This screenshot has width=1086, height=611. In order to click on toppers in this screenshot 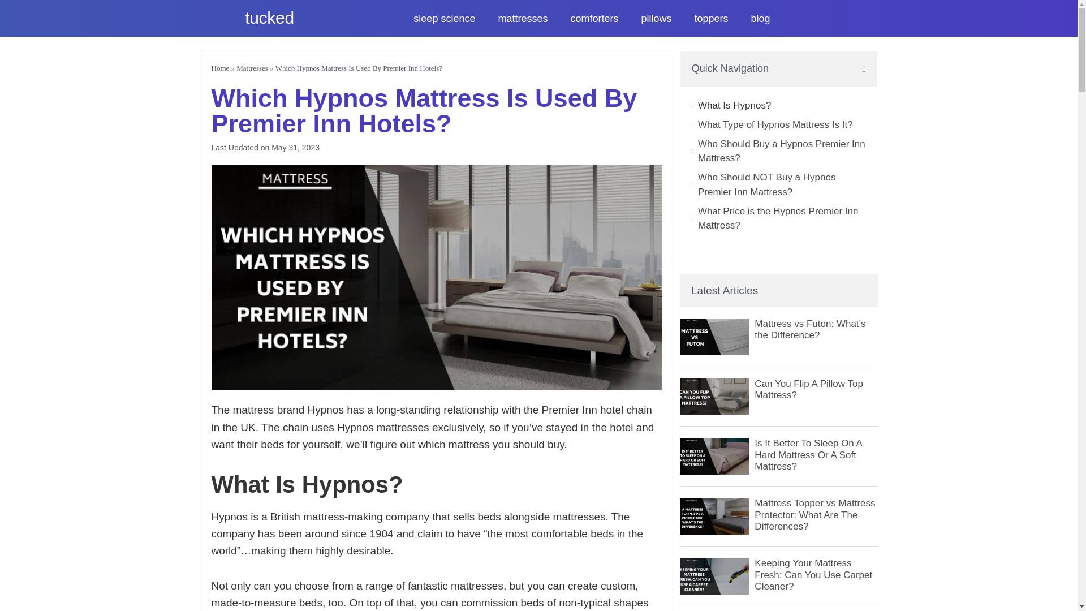, I will do `click(712, 18)`.